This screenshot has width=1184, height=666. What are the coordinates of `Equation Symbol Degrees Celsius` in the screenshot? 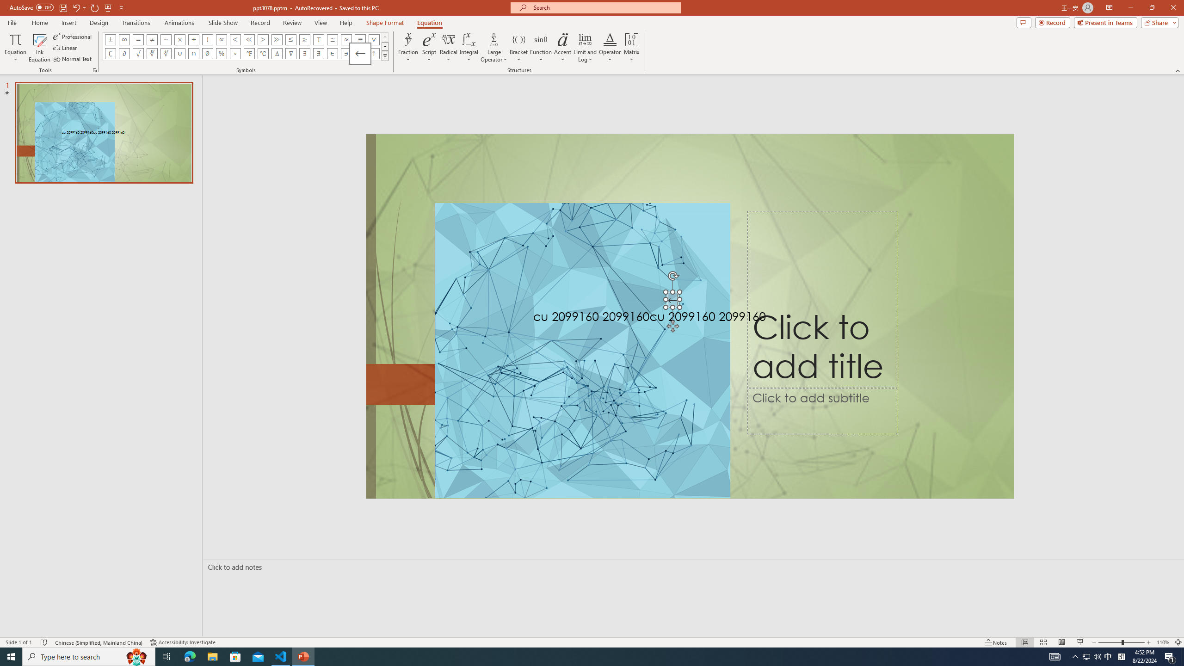 It's located at (263, 54).